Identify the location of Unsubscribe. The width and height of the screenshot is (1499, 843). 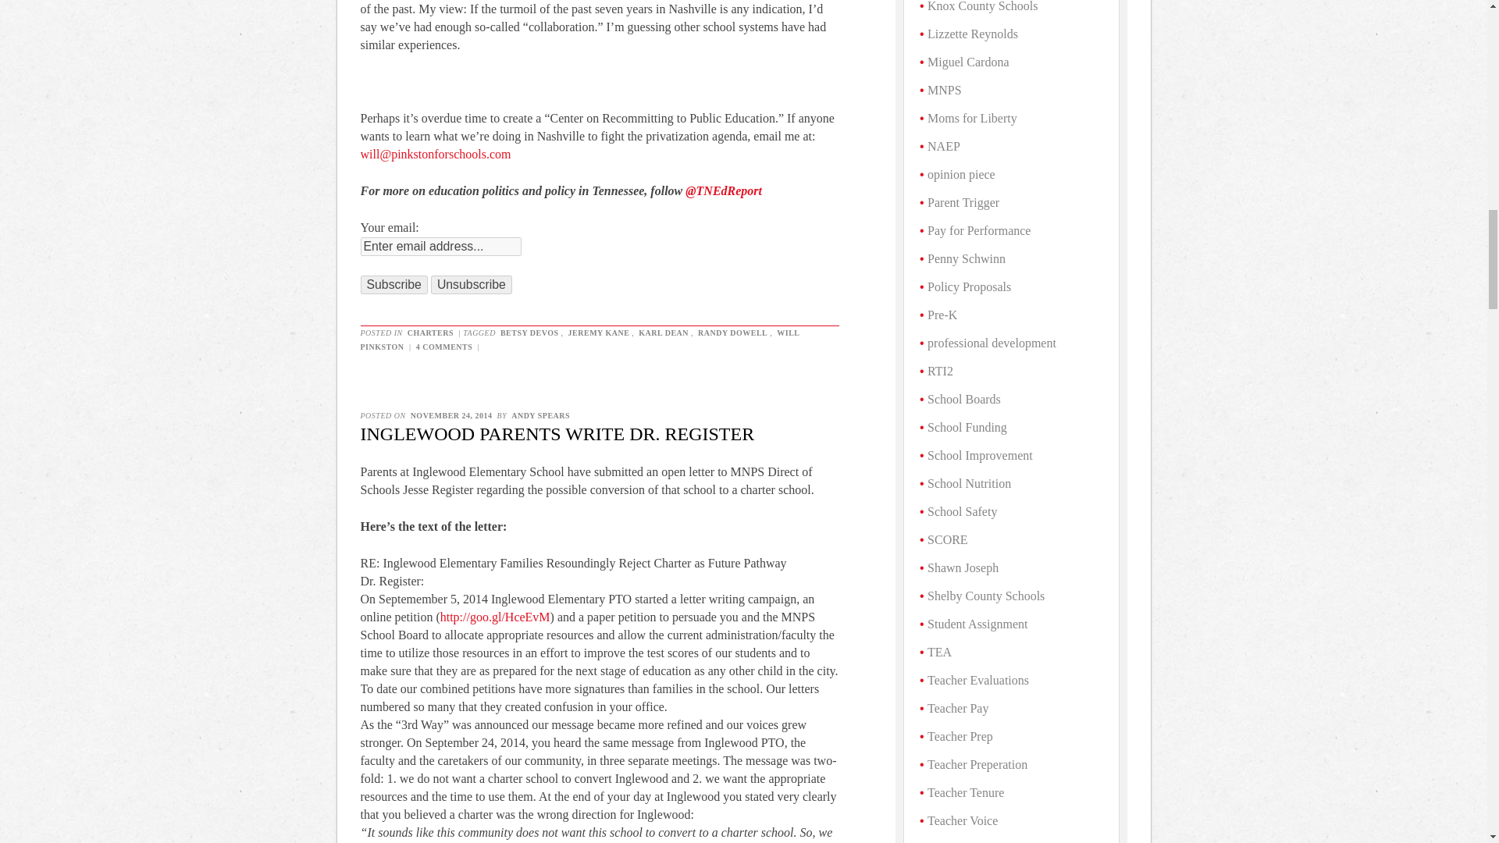
(472, 284).